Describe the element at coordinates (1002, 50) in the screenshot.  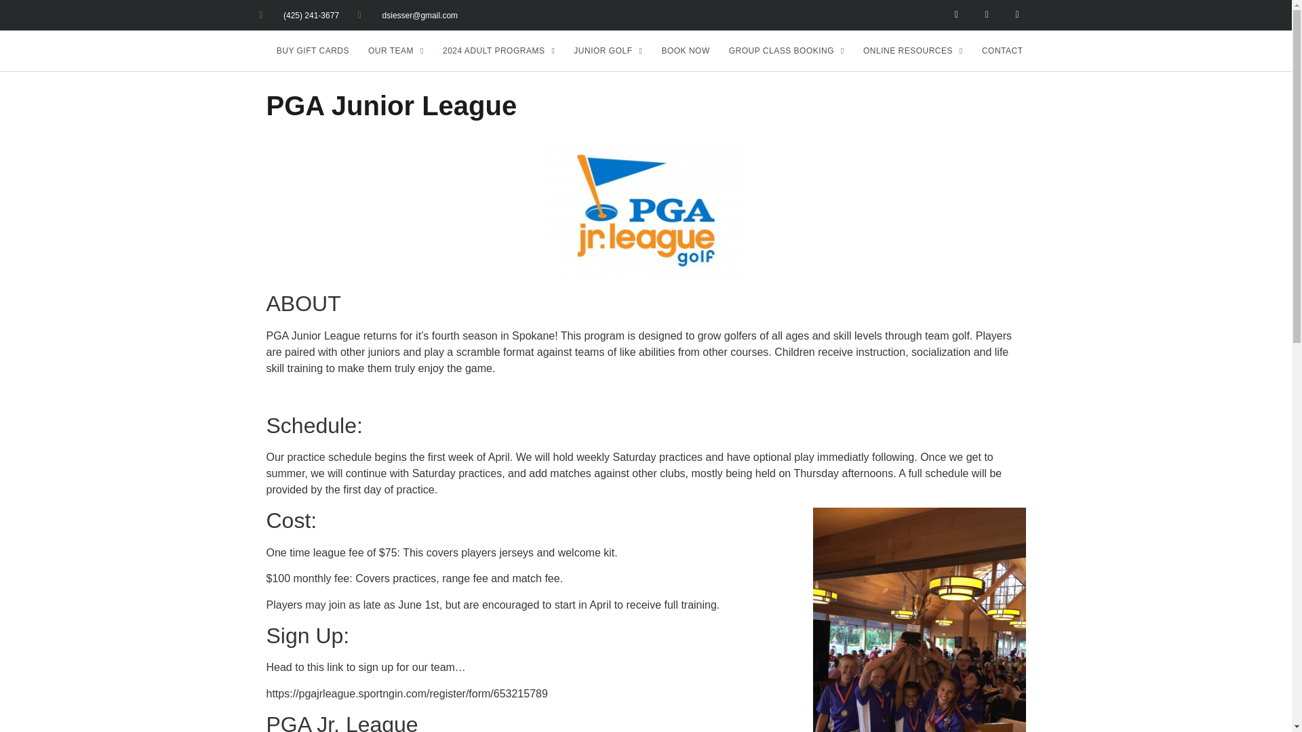
I see `CONTACT` at that location.